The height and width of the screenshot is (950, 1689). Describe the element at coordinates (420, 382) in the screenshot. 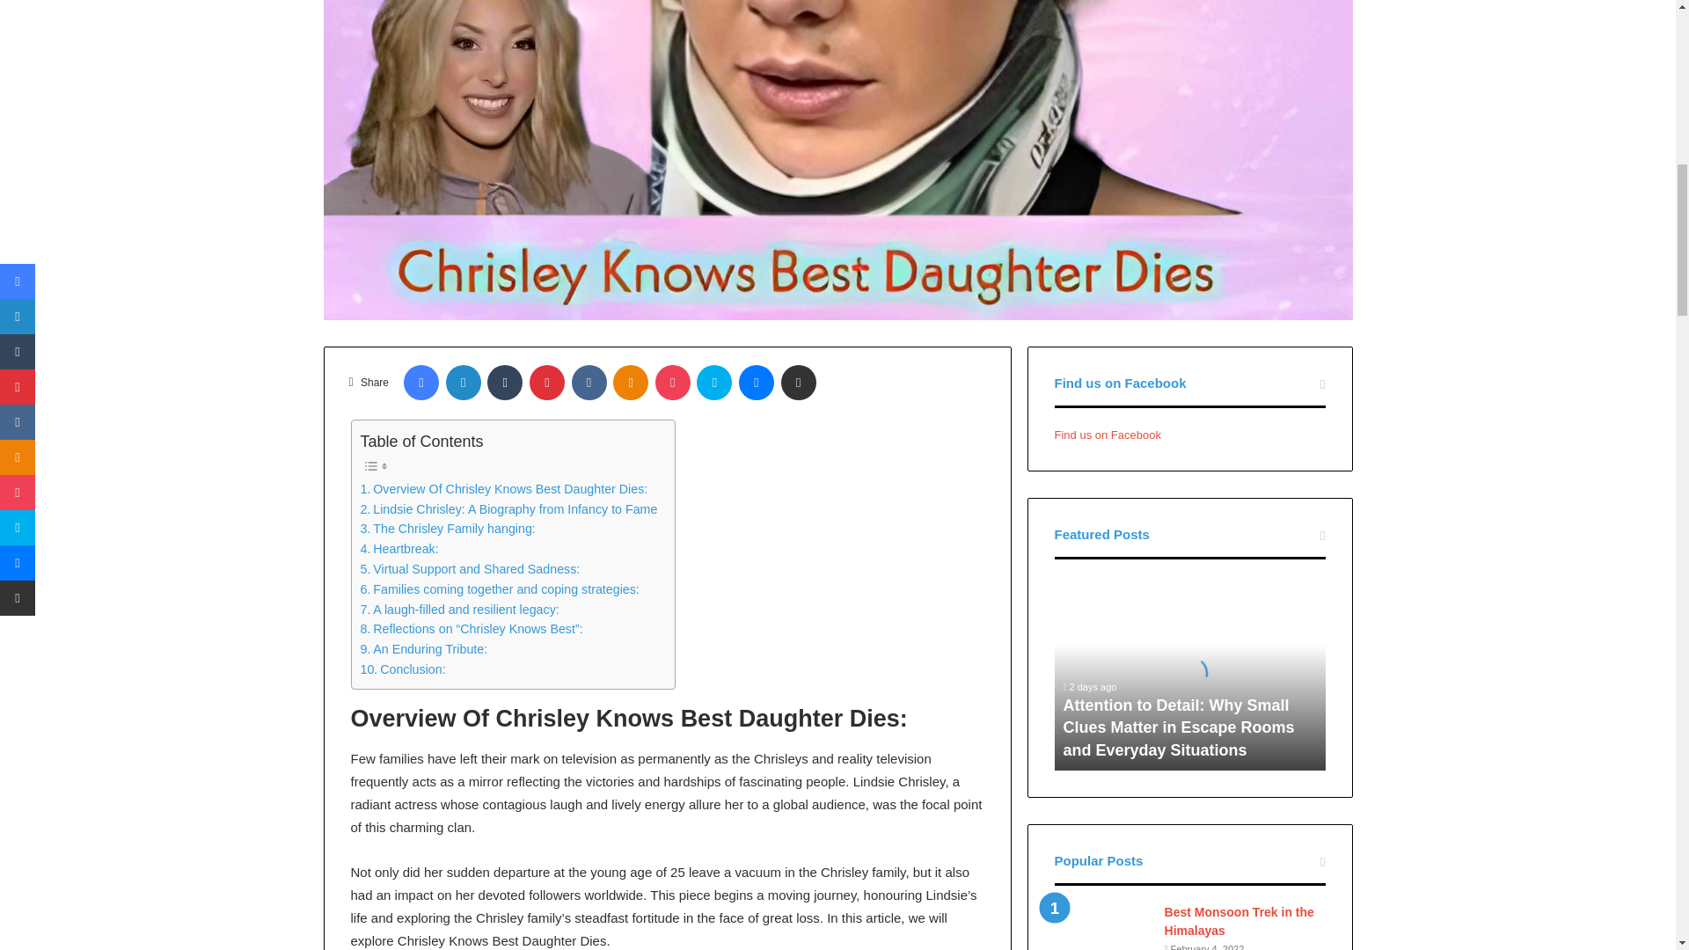

I see `Facebook` at that location.